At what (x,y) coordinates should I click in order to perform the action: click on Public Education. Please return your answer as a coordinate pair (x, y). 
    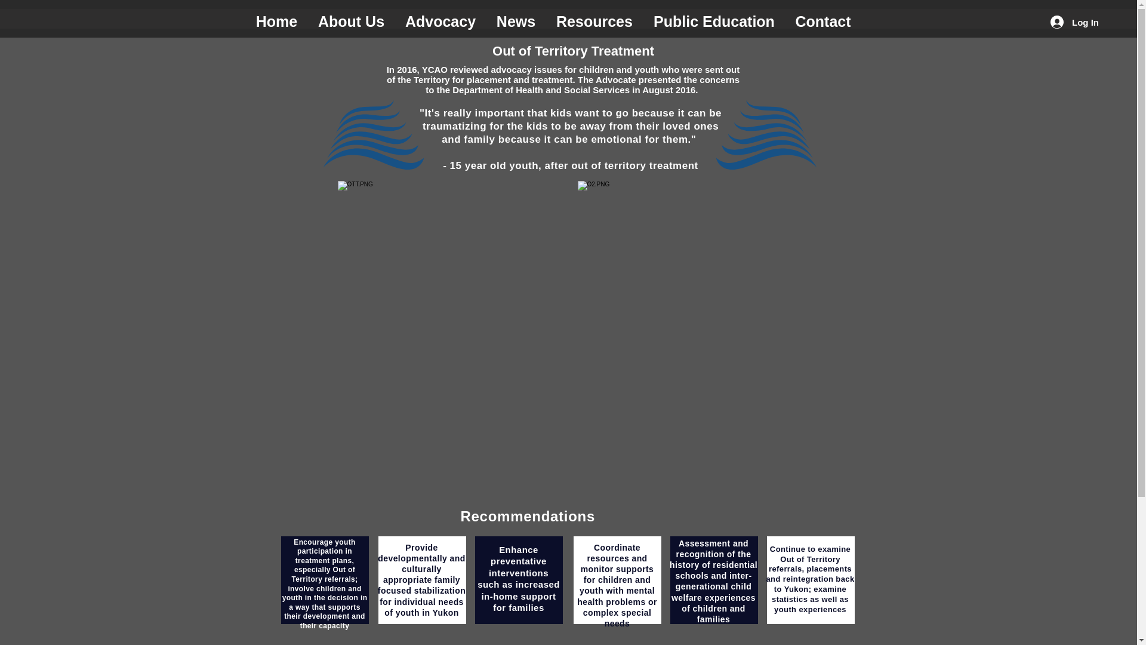
    Looking at the image, I should click on (714, 21).